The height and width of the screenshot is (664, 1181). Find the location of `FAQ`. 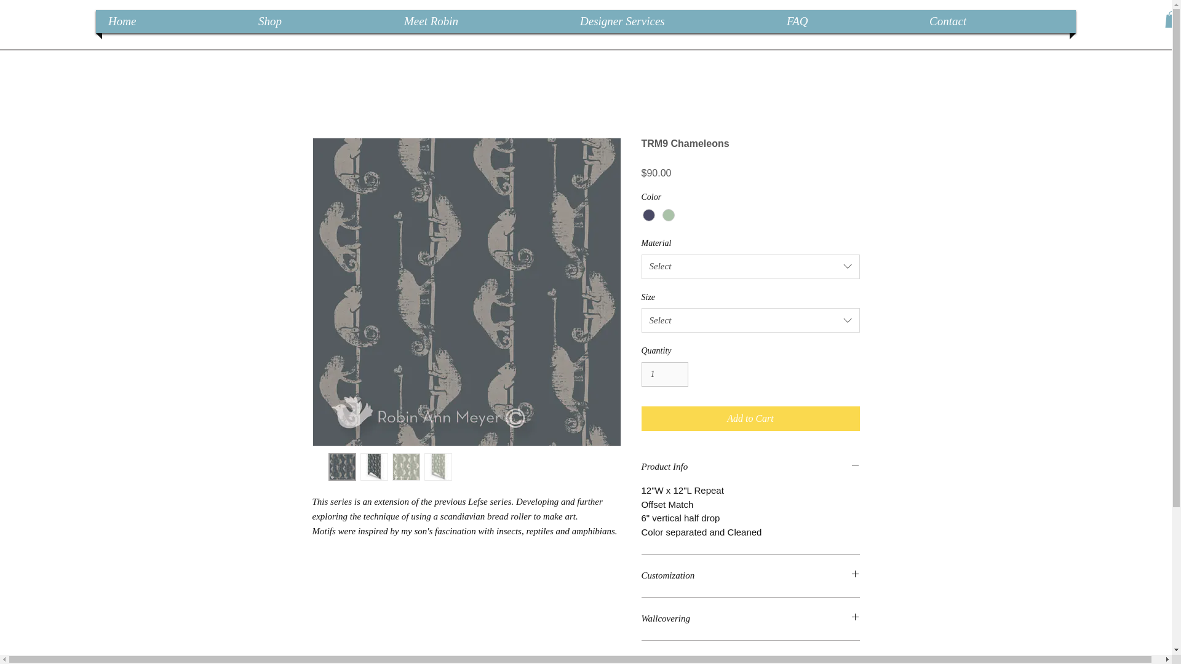

FAQ is located at coordinates (845, 22).